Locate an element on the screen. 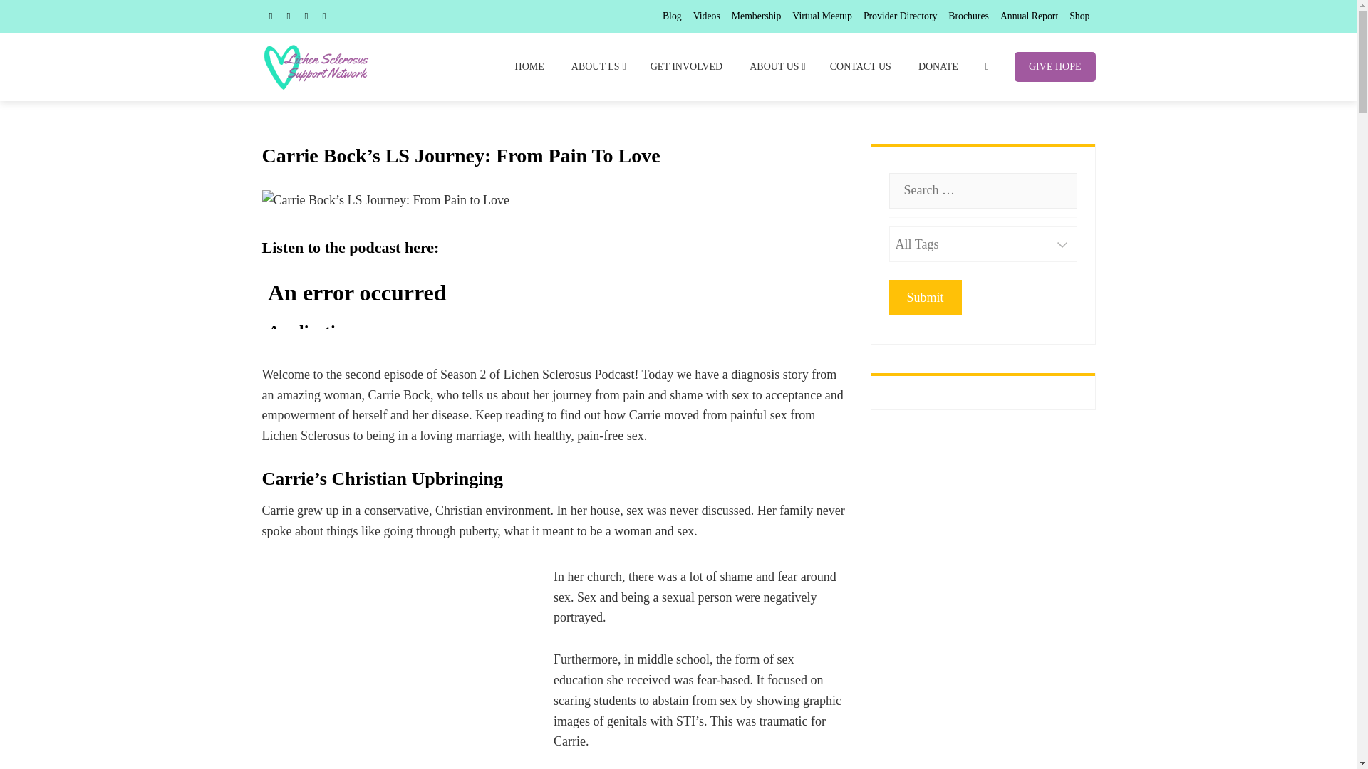 The image size is (1368, 769). Submit is located at coordinates (925, 298).